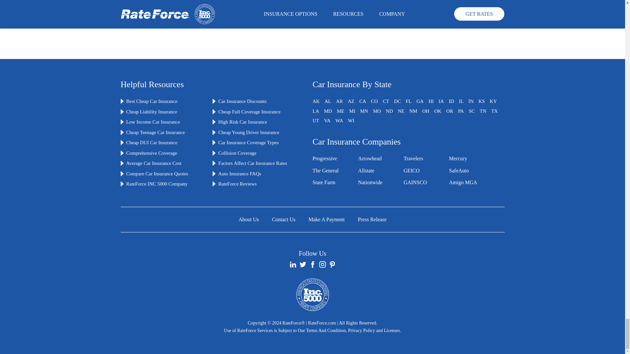 Image resolution: width=630 pixels, height=354 pixels. Describe the element at coordinates (240, 173) in the screenshot. I see `Car Insurance FAQs` at that location.